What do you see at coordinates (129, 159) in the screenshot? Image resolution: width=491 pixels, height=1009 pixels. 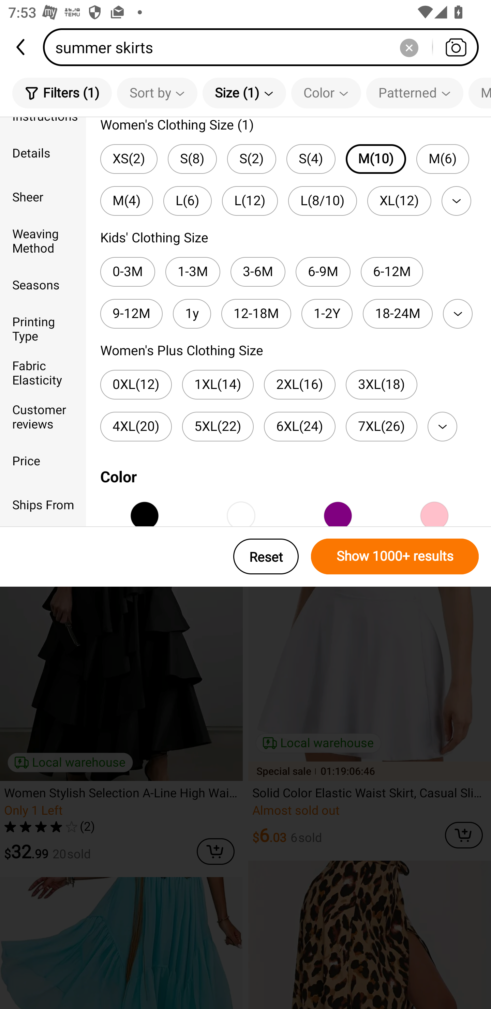 I see `XS(2)` at bounding box center [129, 159].